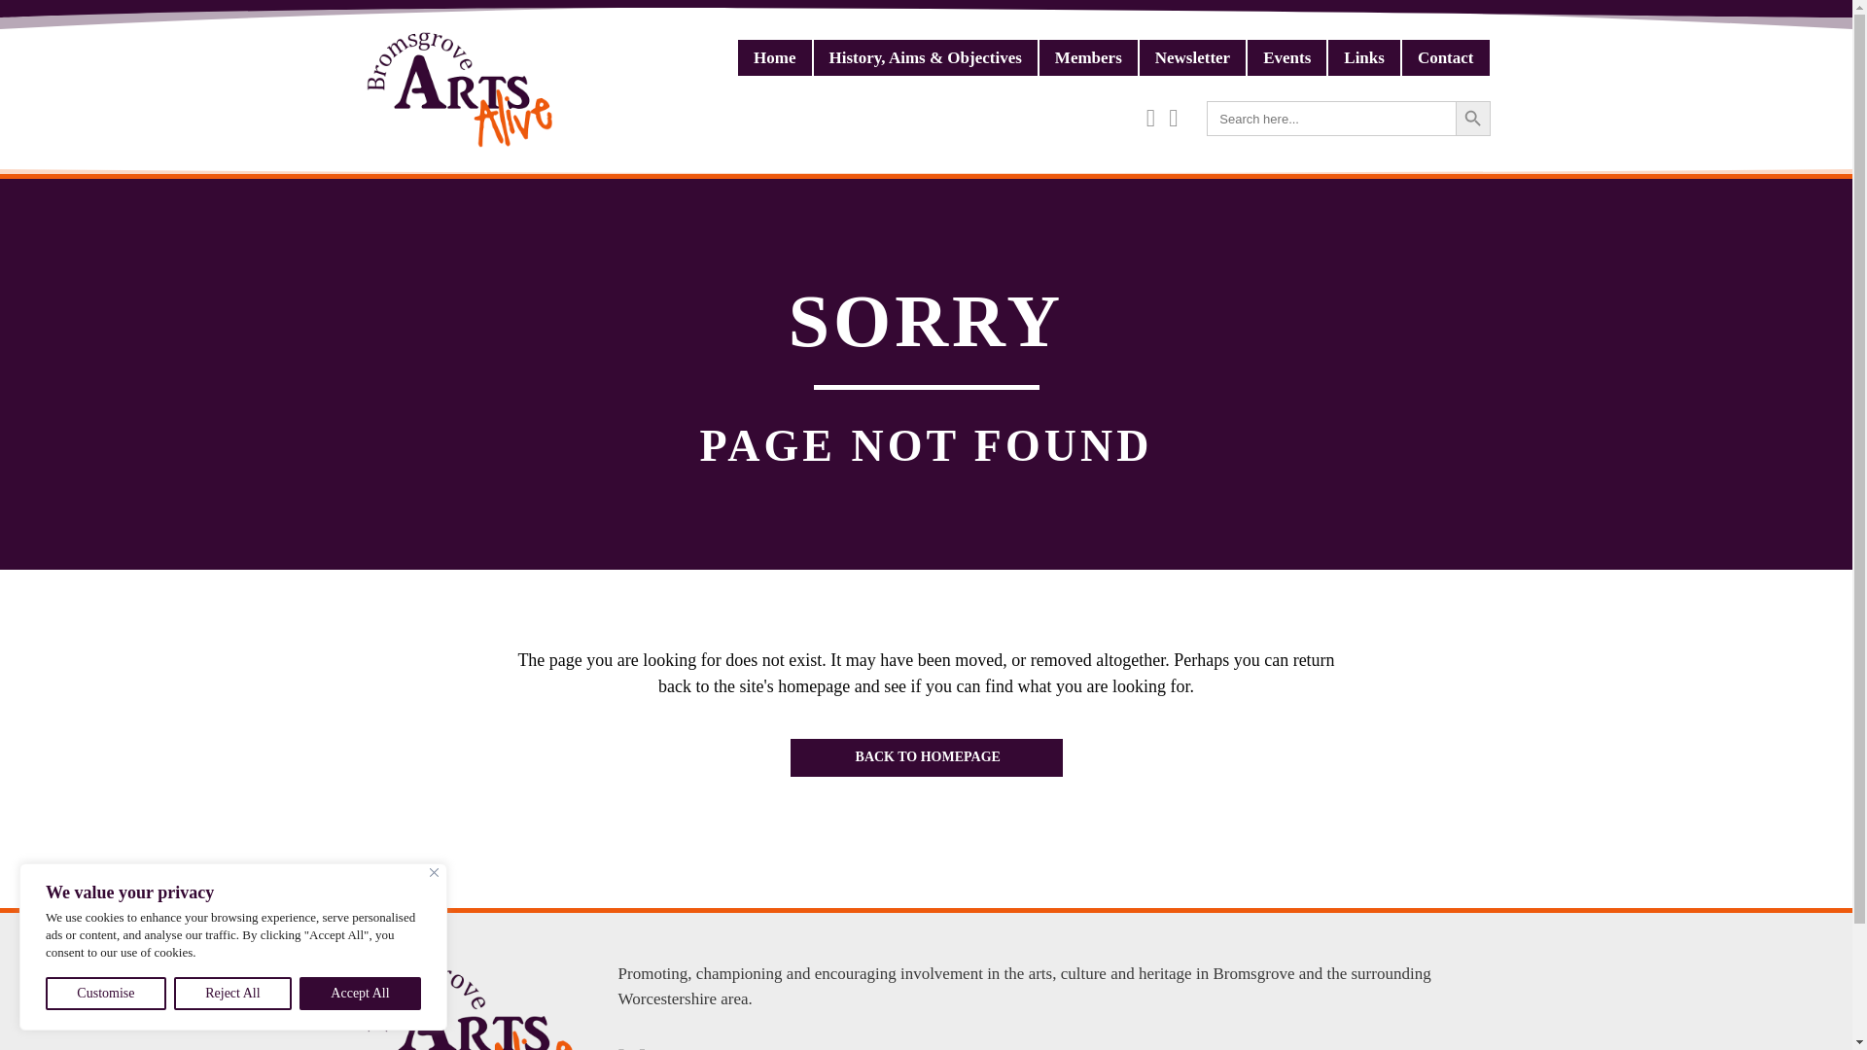  I want to click on Home, so click(774, 57).